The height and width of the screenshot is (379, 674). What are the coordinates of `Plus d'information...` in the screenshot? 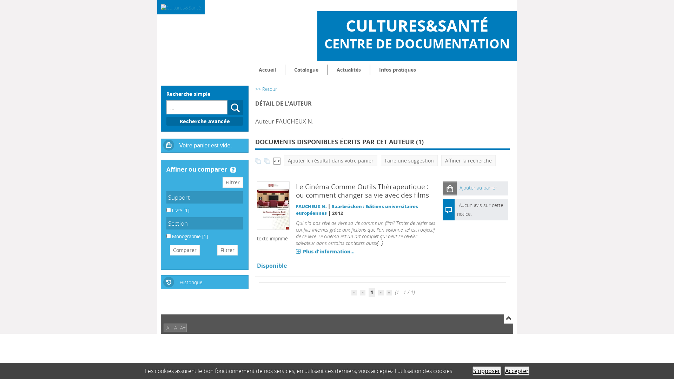 It's located at (325, 251).